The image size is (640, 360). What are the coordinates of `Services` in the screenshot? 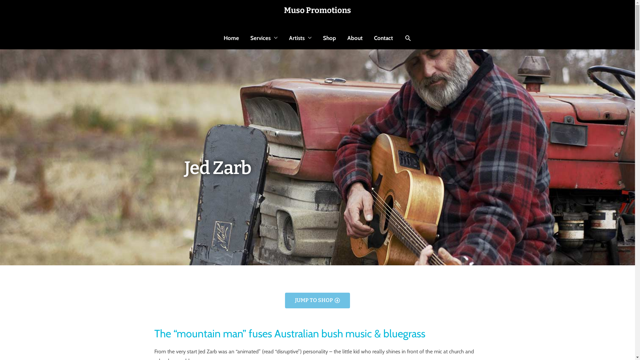 It's located at (264, 38).